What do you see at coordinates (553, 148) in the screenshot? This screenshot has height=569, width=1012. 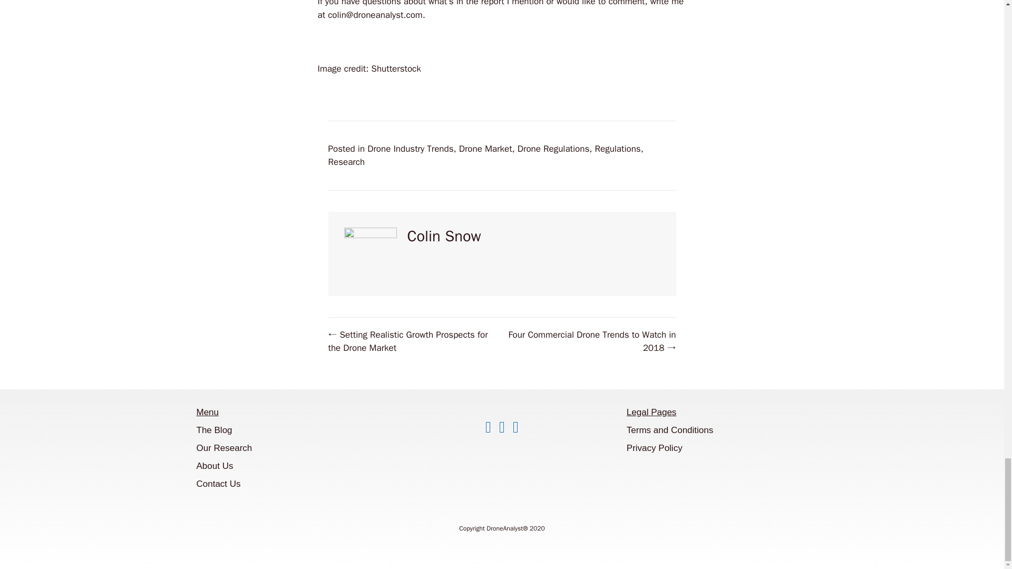 I see `Drone Regulations` at bounding box center [553, 148].